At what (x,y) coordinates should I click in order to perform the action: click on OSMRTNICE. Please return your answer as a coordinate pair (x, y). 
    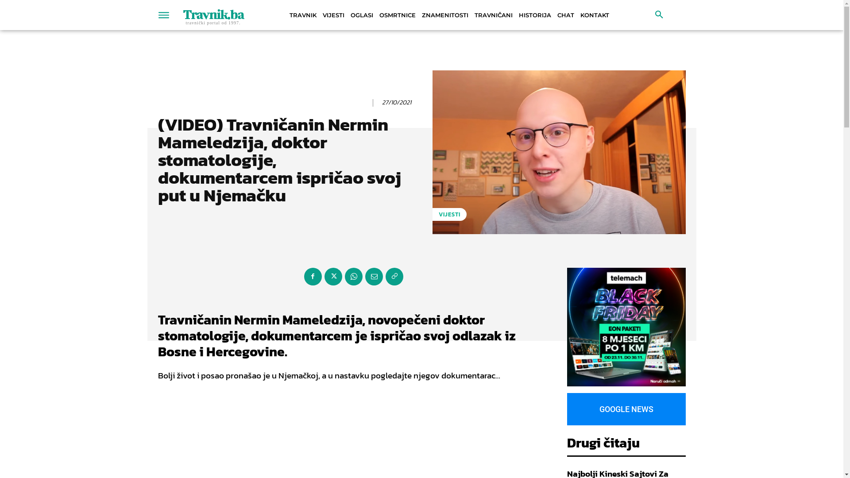
    Looking at the image, I should click on (398, 15).